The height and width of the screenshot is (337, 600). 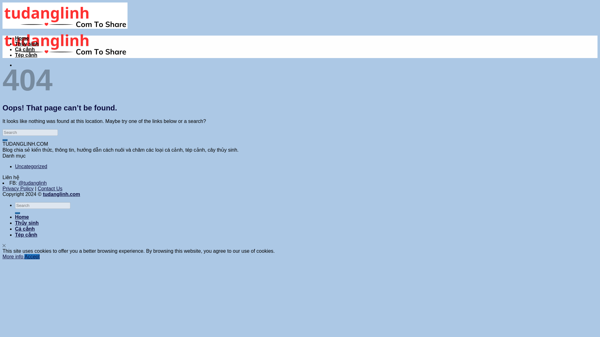 I want to click on Uncategorized, so click(x=31, y=166).